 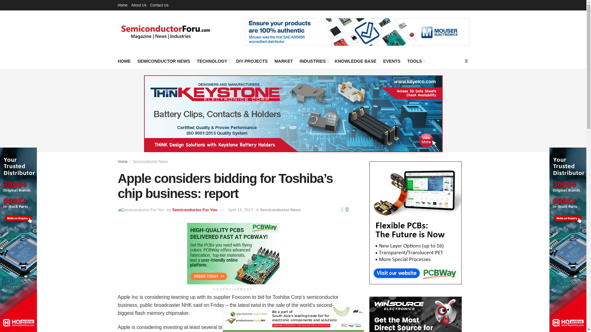 What do you see at coordinates (213, 61) in the screenshot?
I see `TECHNOLOGY` at bounding box center [213, 61].